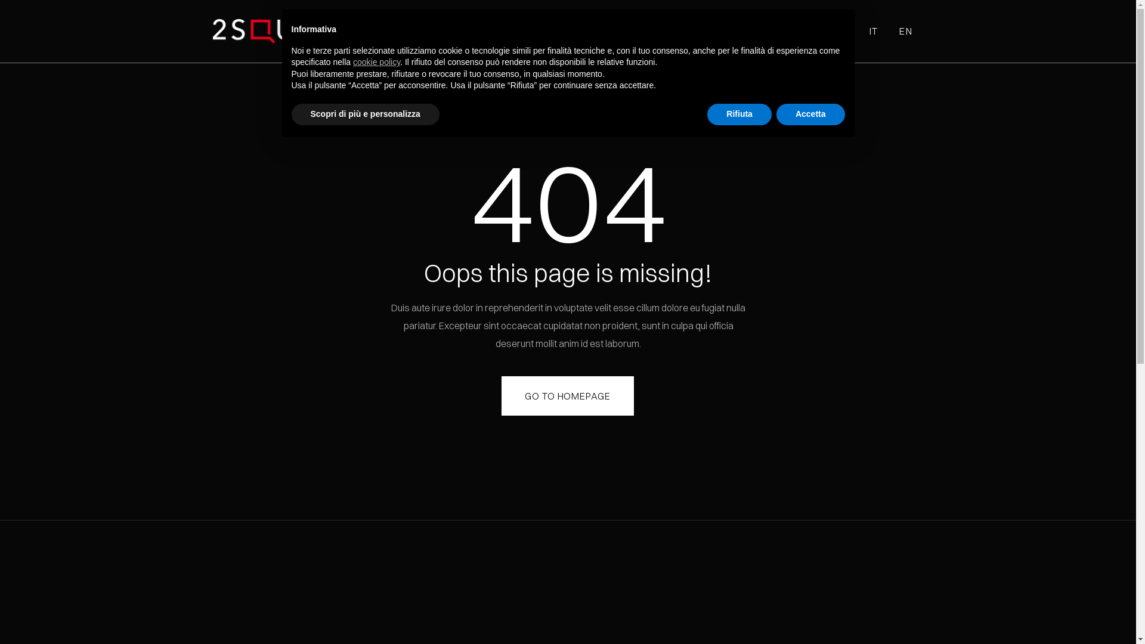 Image resolution: width=1145 pixels, height=644 pixels. I want to click on Accetta, so click(811, 114).